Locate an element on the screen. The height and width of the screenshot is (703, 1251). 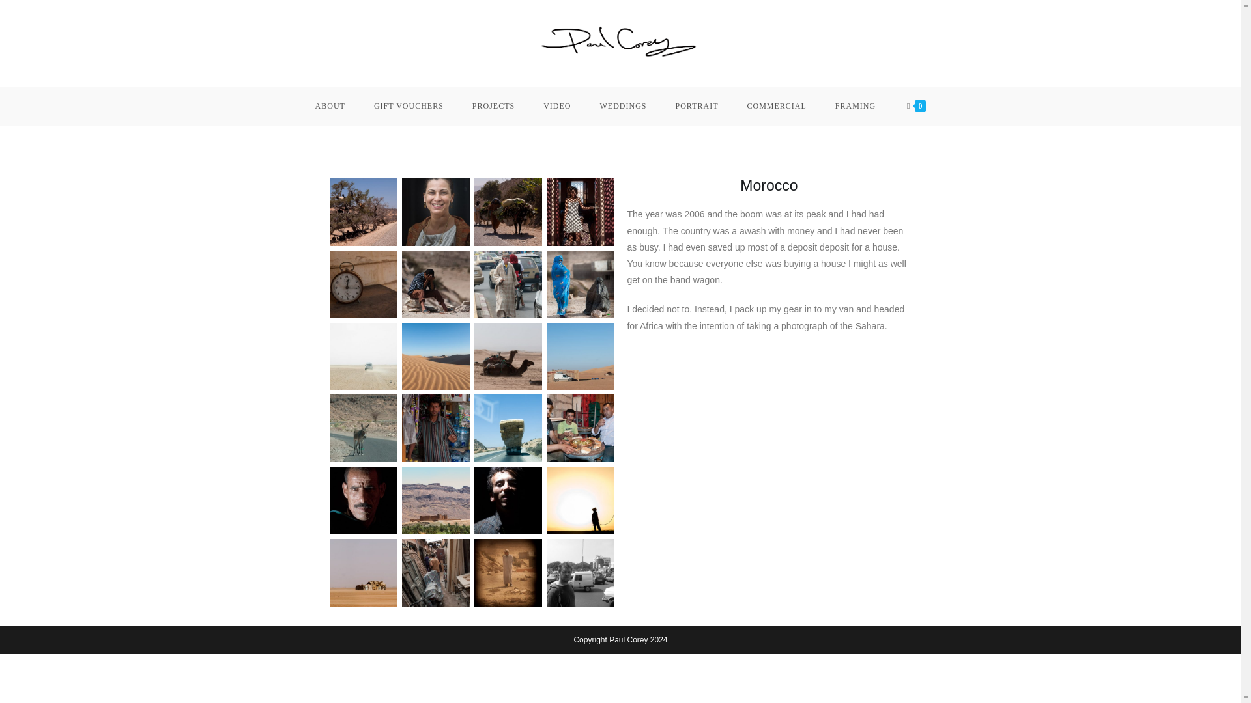
WEDDINGS is located at coordinates (623, 105).